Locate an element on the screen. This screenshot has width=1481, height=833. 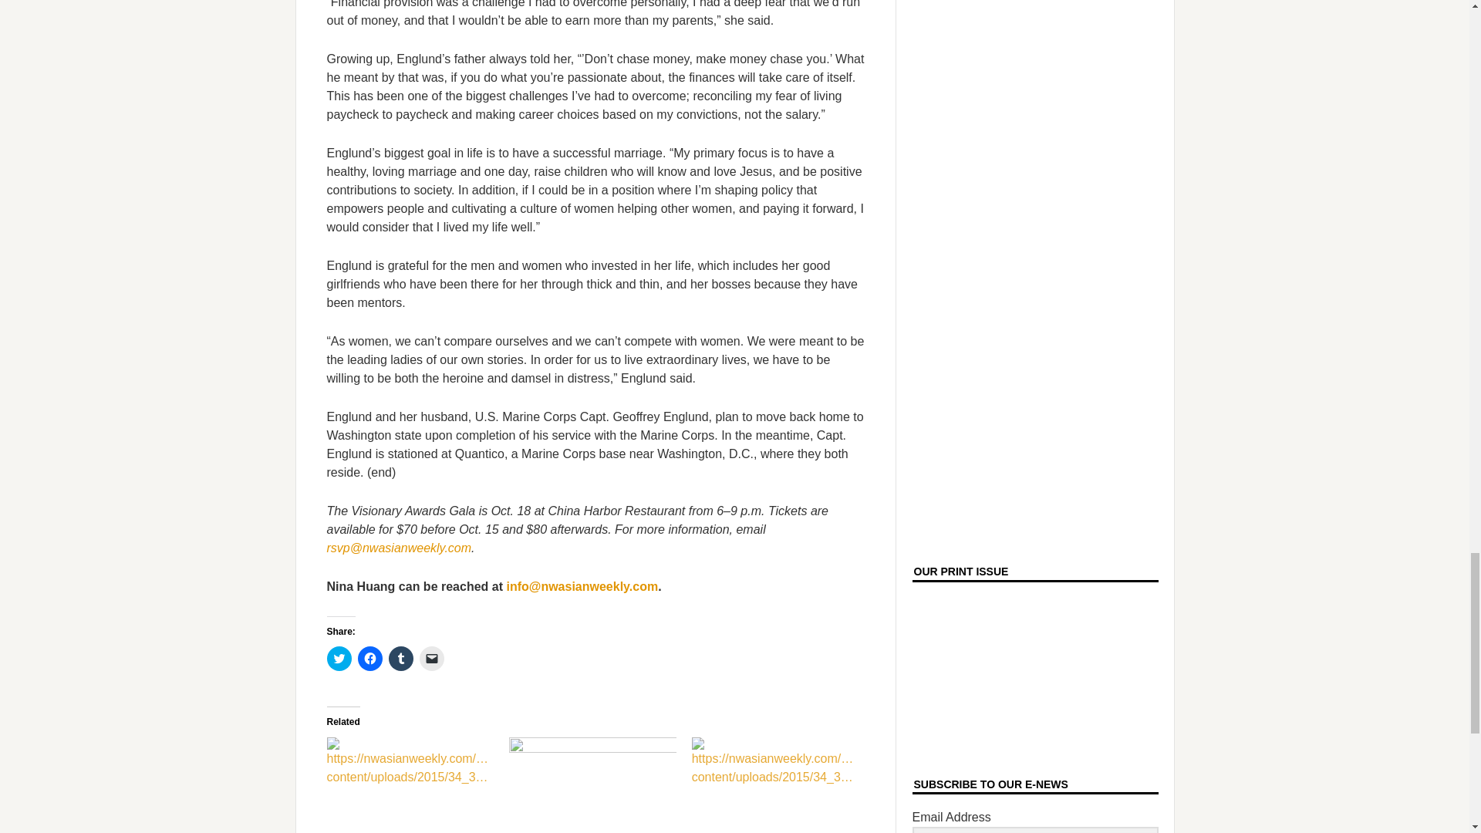
Click to share on Tumblr is located at coordinates (400, 659).